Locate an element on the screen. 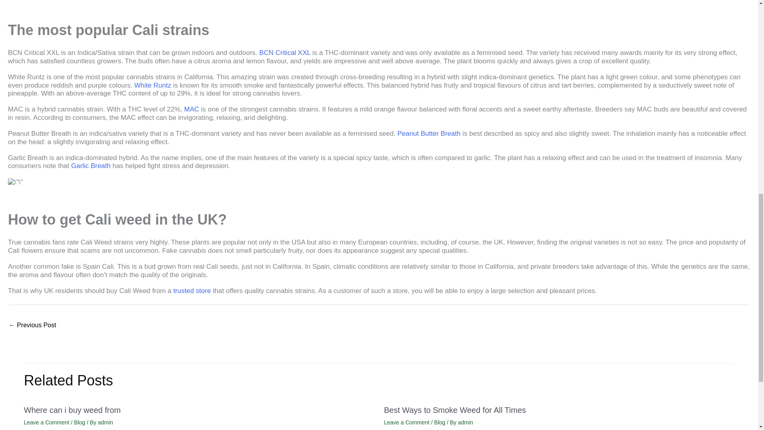 Image resolution: width=764 pixels, height=430 pixels. View all posts by admin is located at coordinates (465, 422).